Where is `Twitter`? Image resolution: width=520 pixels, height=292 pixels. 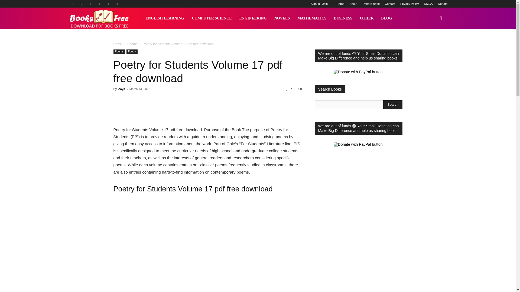
Twitter is located at coordinates (108, 4).